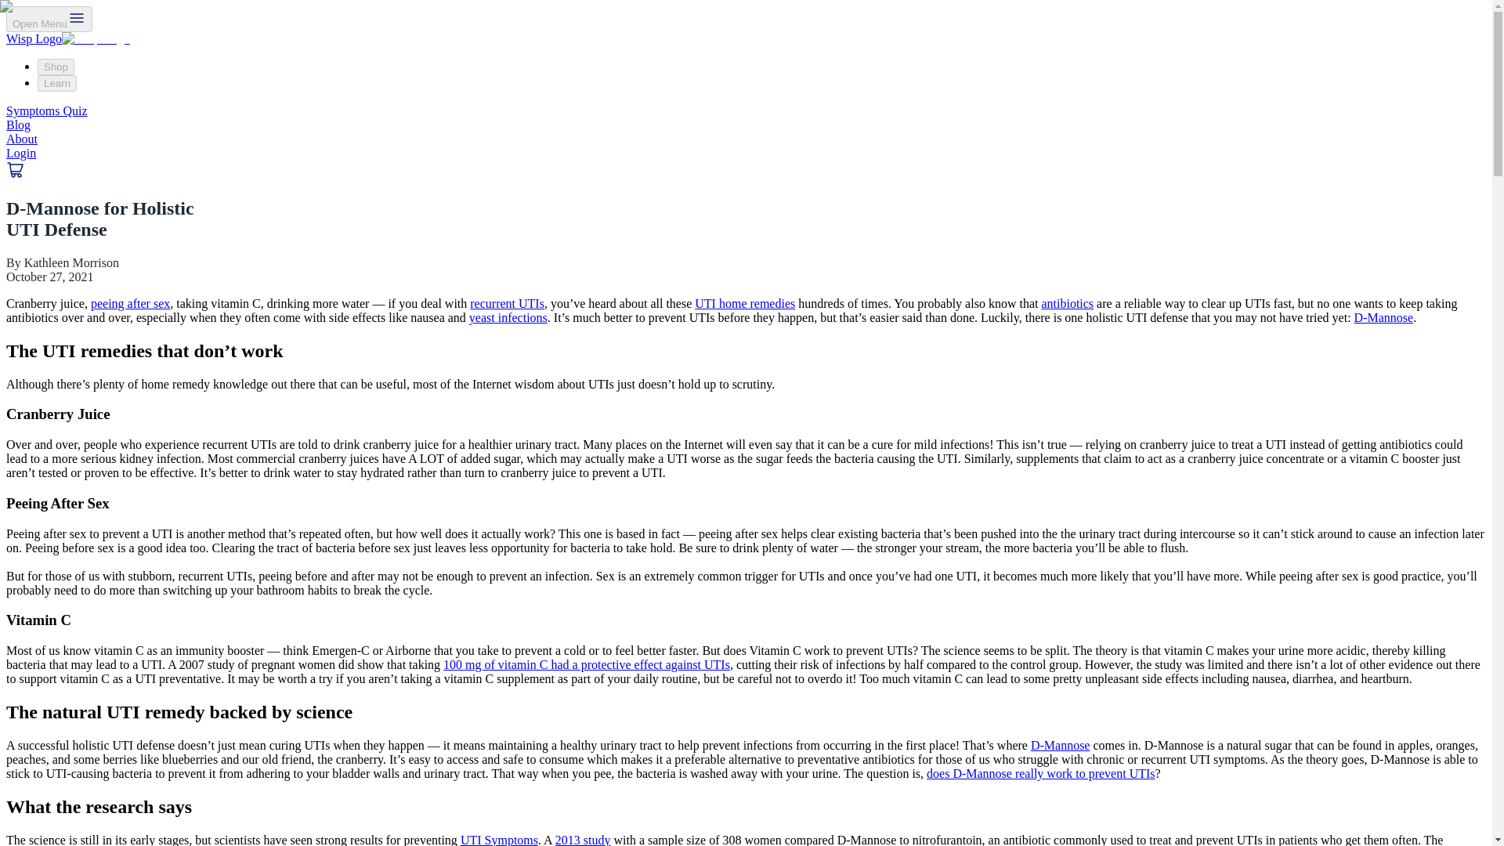 This screenshot has height=846, width=1504. I want to click on 2013 study, so click(583, 840).